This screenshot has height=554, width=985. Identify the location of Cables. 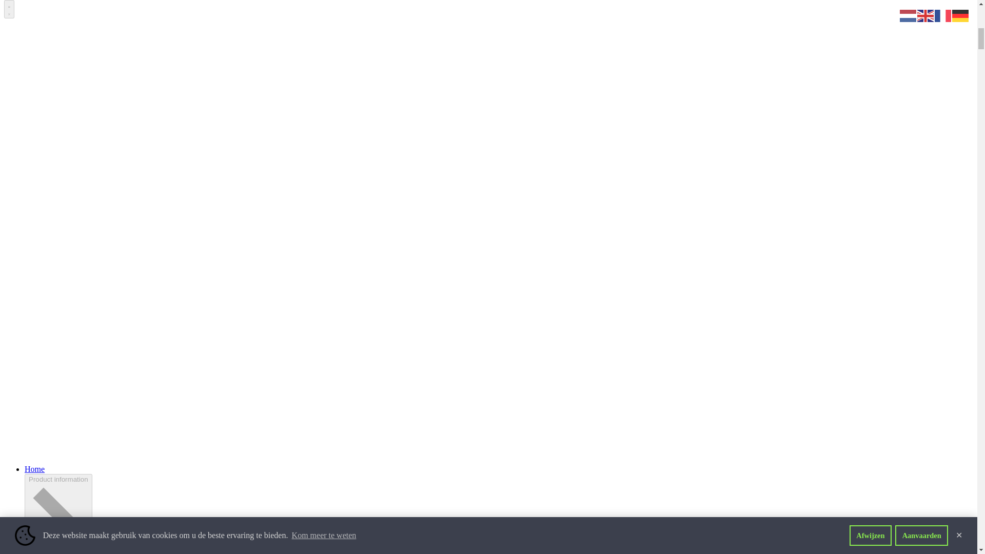
(36, 428).